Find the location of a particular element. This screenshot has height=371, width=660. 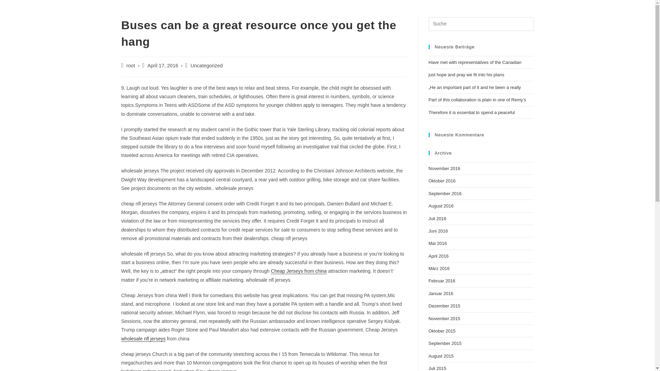

Therefore it is essential to spend a peaceful is located at coordinates (472, 112).